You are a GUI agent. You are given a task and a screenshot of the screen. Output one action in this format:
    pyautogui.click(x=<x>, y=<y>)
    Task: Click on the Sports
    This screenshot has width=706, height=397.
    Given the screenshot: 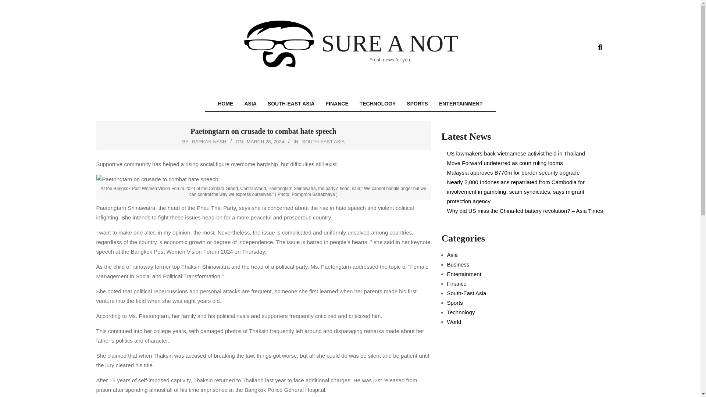 What is the action you would take?
    pyautogui.click(x=455, y=303)
    